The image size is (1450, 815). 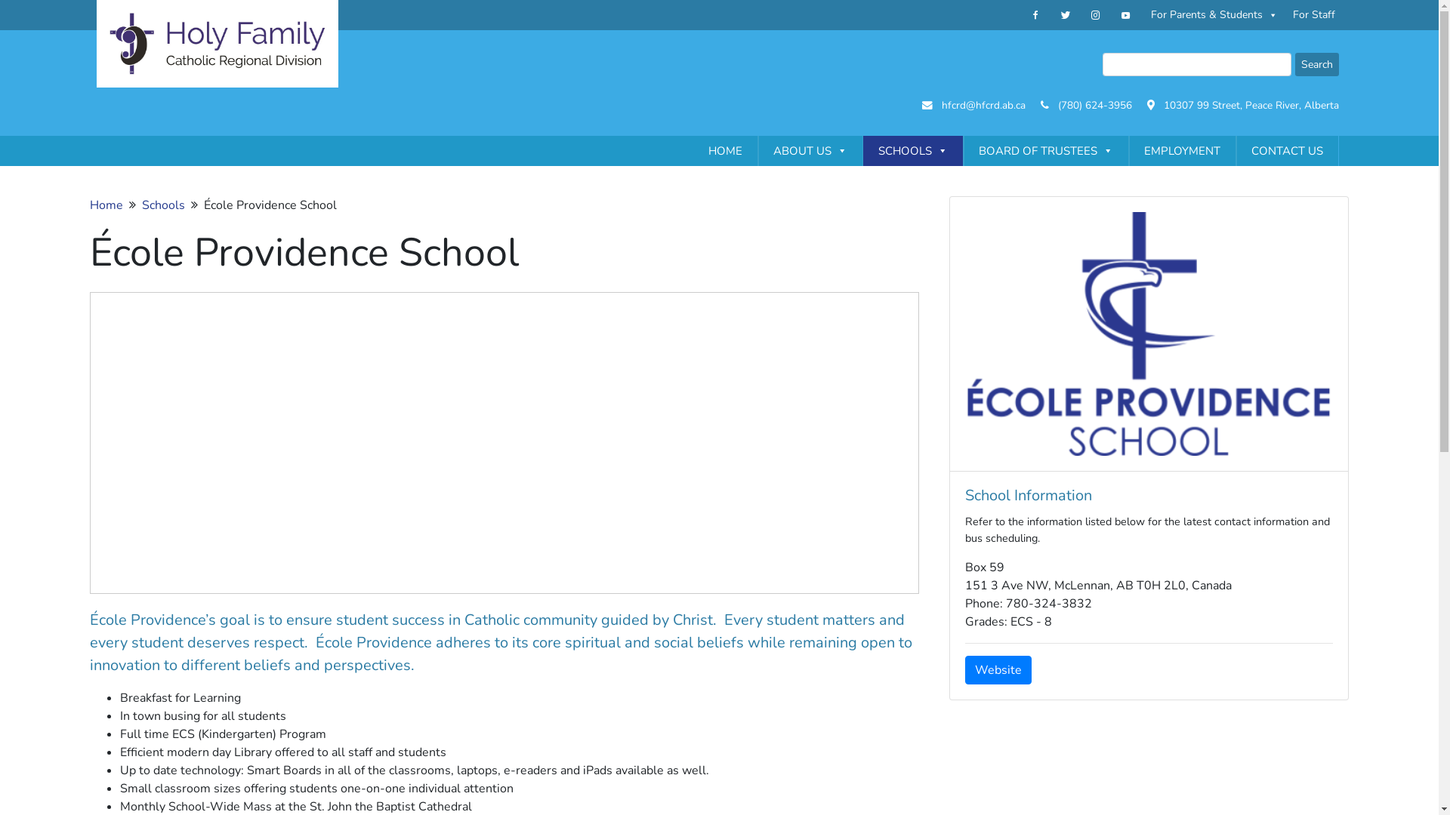 What do you see at coordinates (1214, 15) in the screenshot?
I see `For Parents & Students` at bounding box center [1214, 15].